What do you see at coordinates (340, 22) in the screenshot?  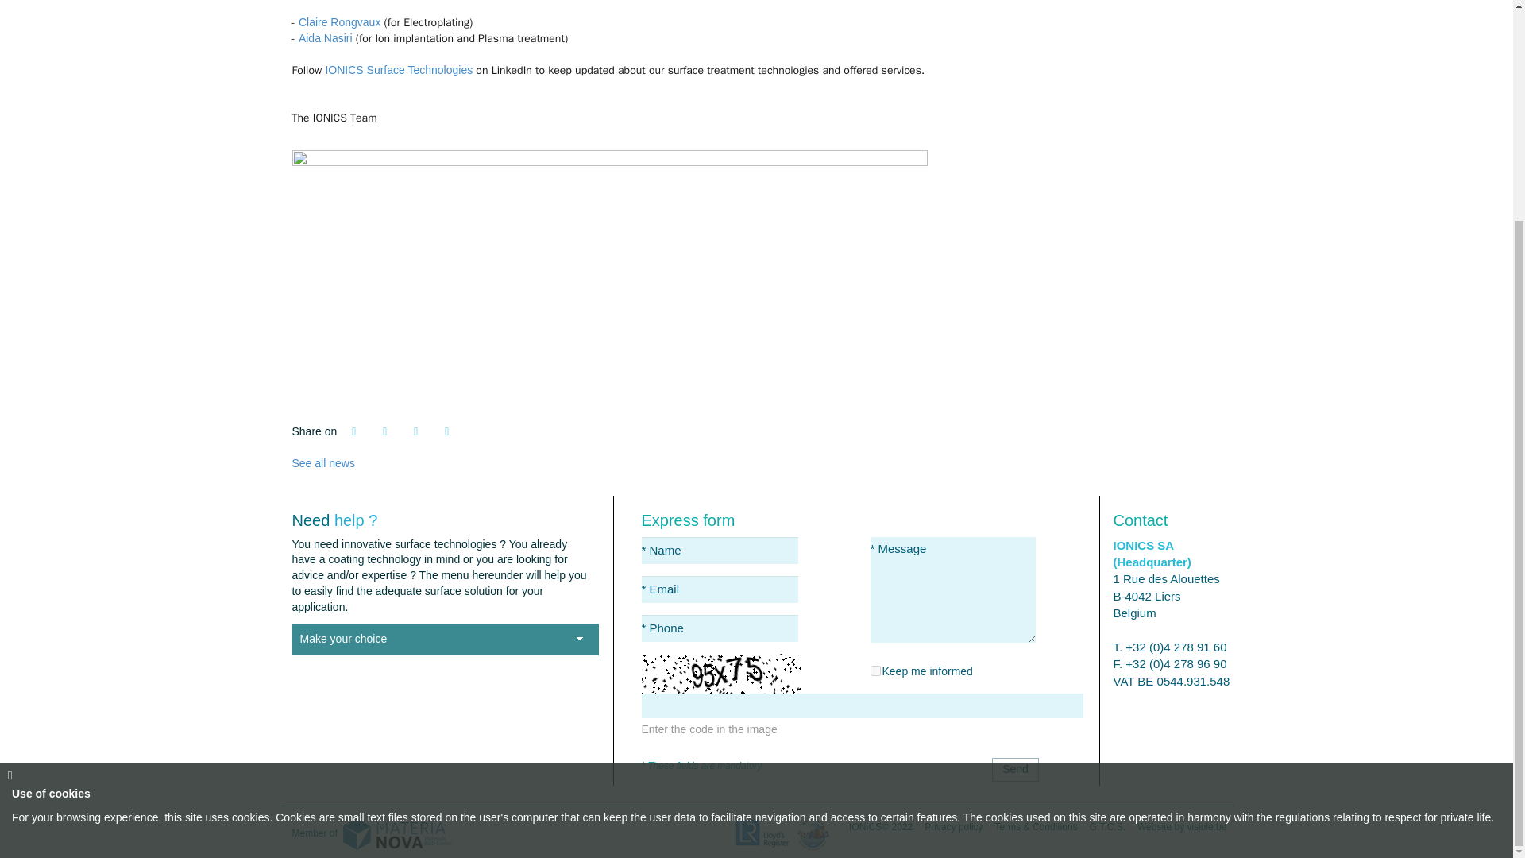 I see `Claire Rongvaux` at bounding box center [340, 22].